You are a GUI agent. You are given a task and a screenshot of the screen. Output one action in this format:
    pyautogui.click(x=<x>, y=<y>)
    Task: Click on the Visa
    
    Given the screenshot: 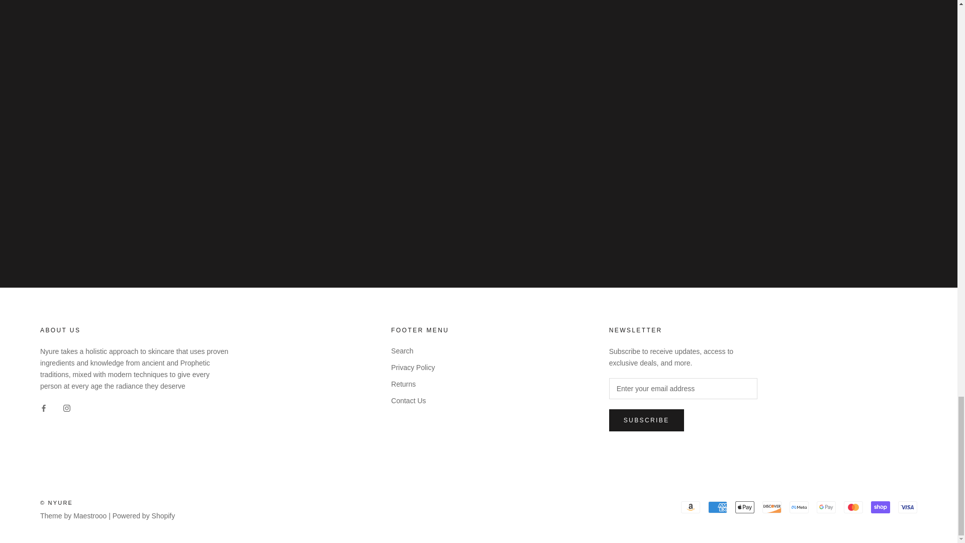 What is the action you would take?
    pyautogui.click(x=908, y=507)
    